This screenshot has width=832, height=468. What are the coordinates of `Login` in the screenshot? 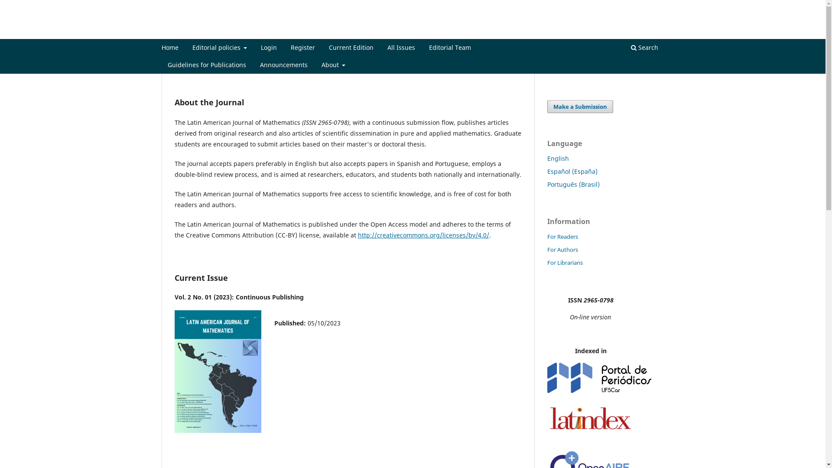 It's located at (657, 6).